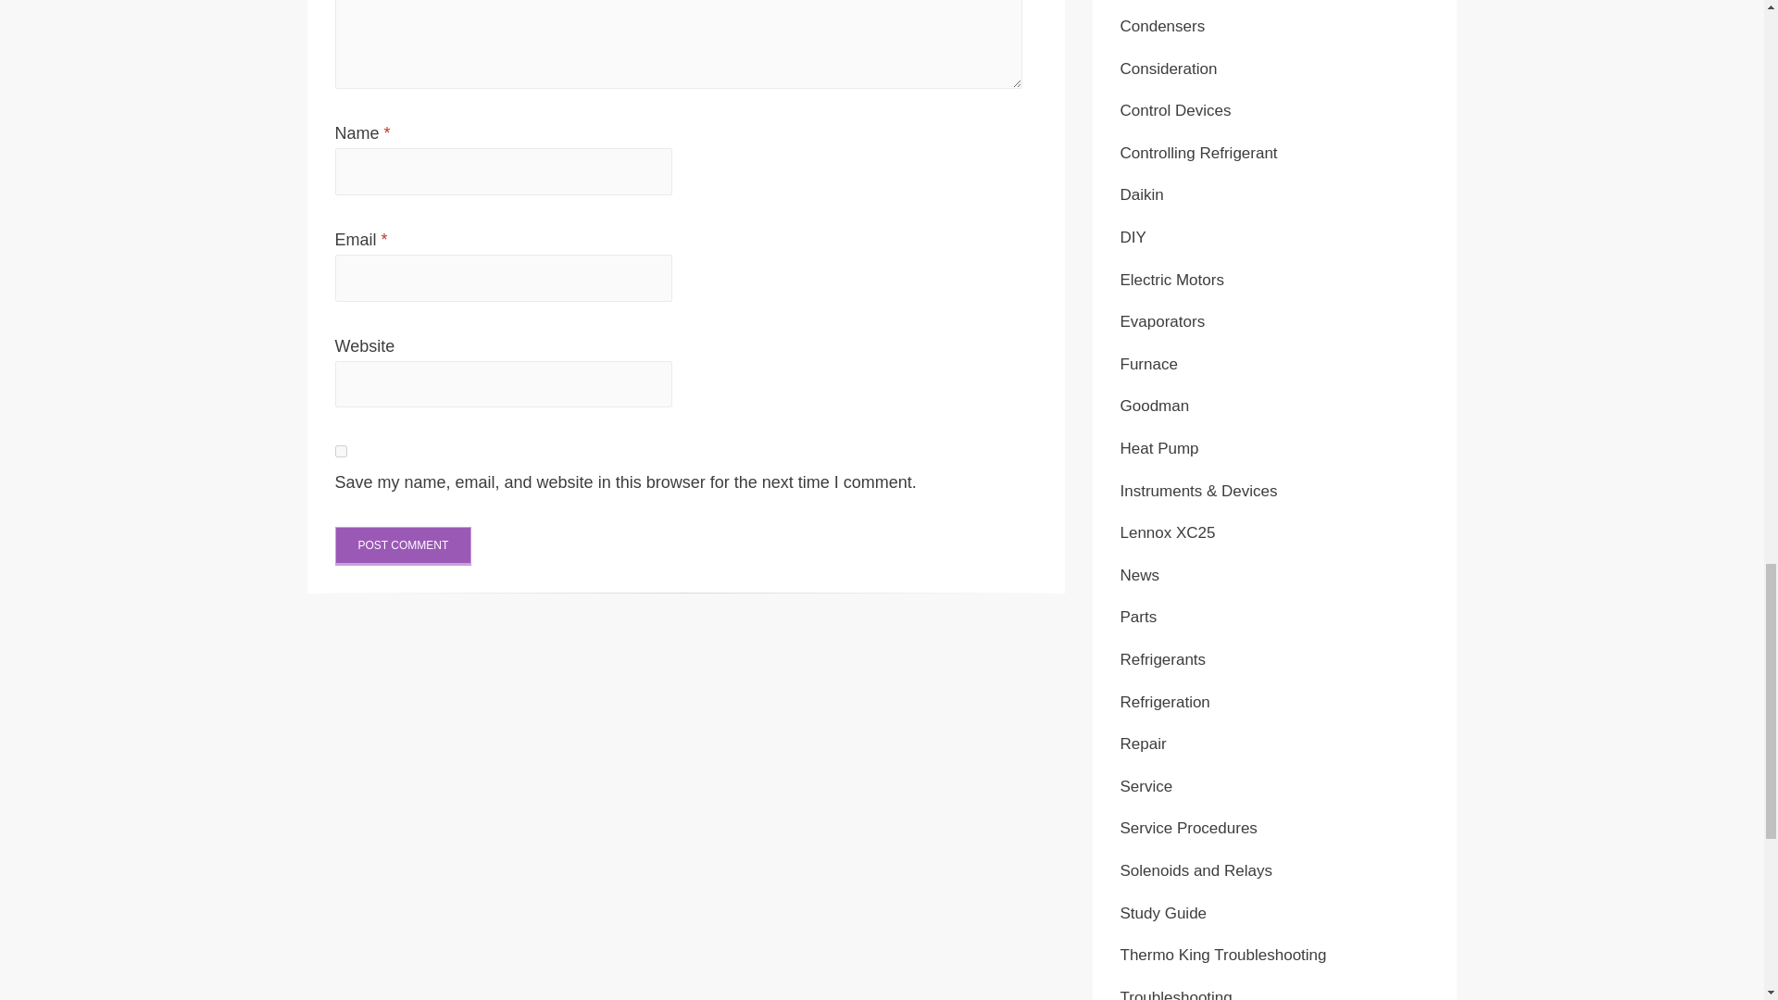  What do you see at coordinates (1154, 406) in the screenshot?
I see `Goodman` at bounding box center [1154, 406].